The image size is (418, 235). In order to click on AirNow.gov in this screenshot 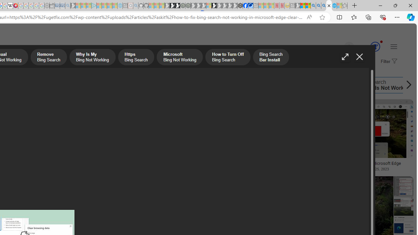, I will do `click(250, 6)`.